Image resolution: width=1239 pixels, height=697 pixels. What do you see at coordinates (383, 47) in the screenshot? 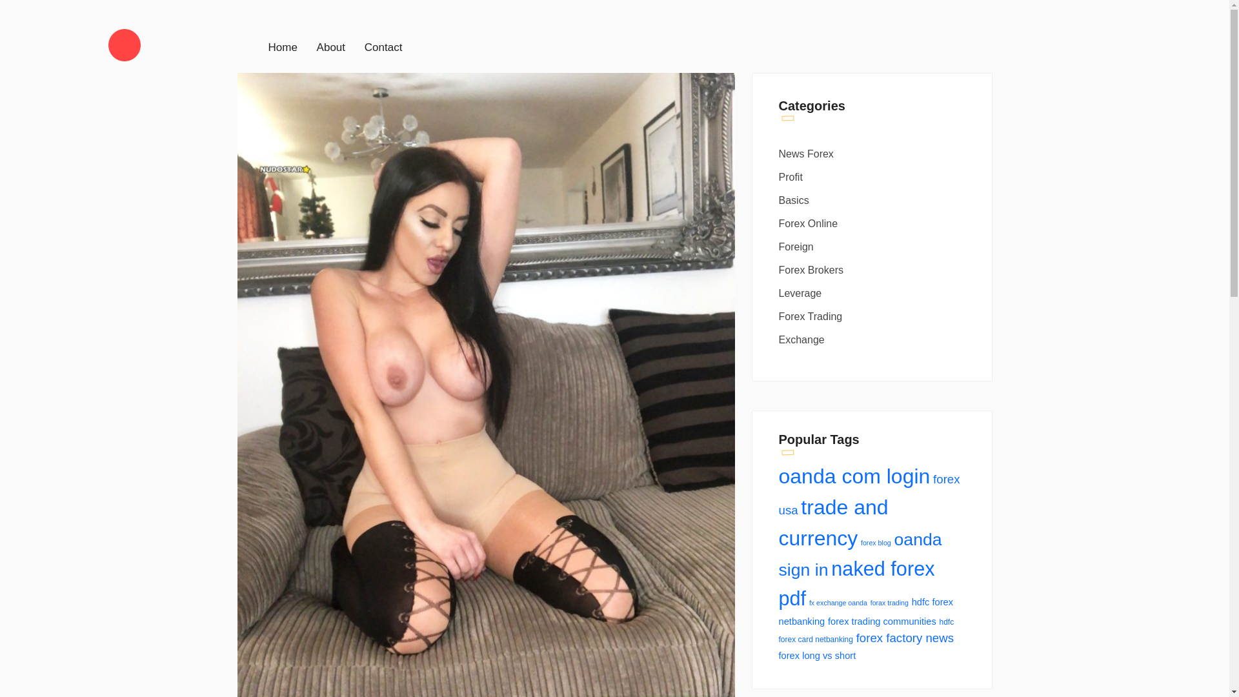
I see `Contact` at bounding box center [383, 47].